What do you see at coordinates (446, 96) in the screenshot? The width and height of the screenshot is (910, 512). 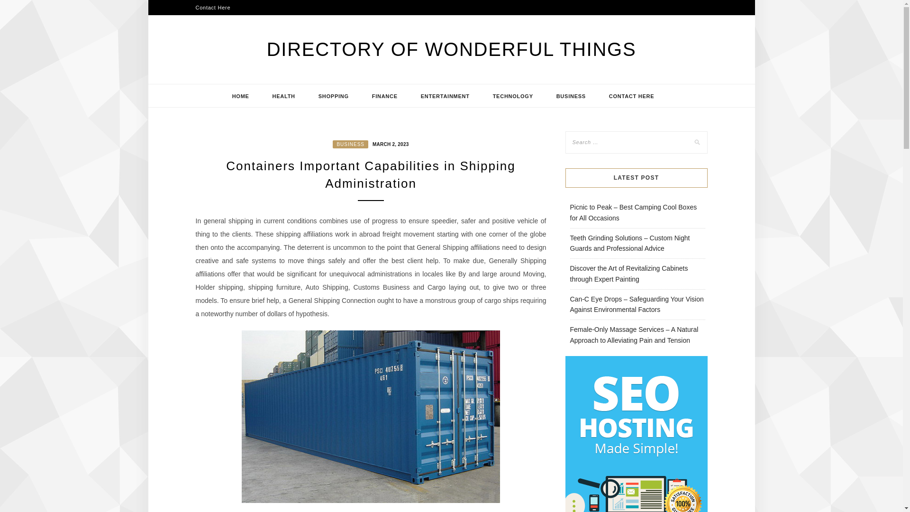 I see `ENTERTAINMENT` at bounding box center [446, 96].